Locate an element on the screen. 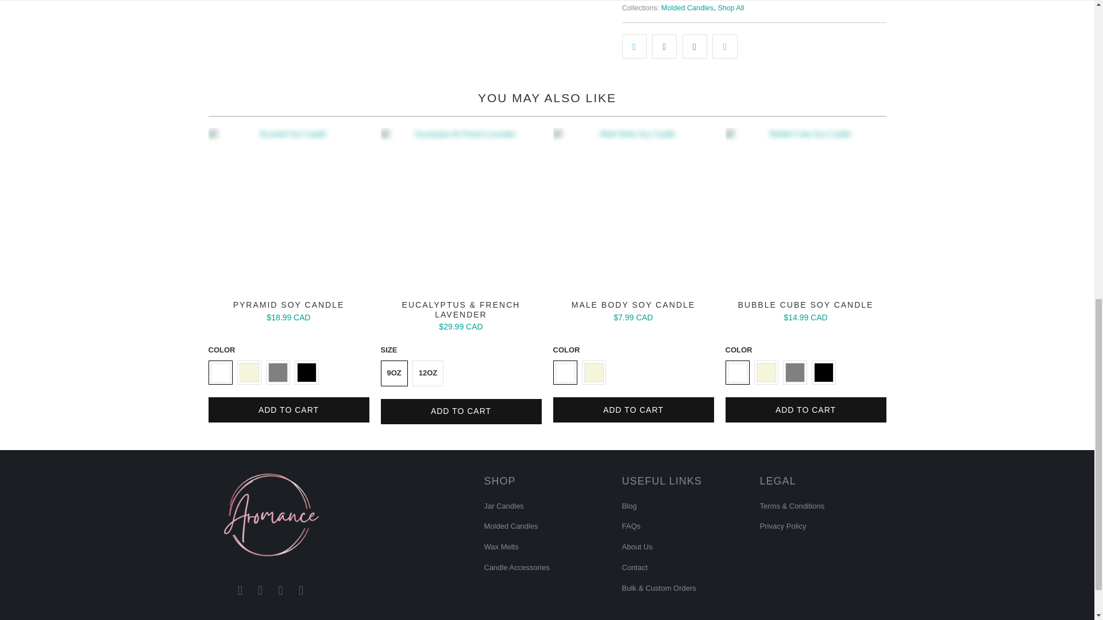 This screenshot has width=1103, height=620. Share this on Twitter is located at coordinates (634, 46).